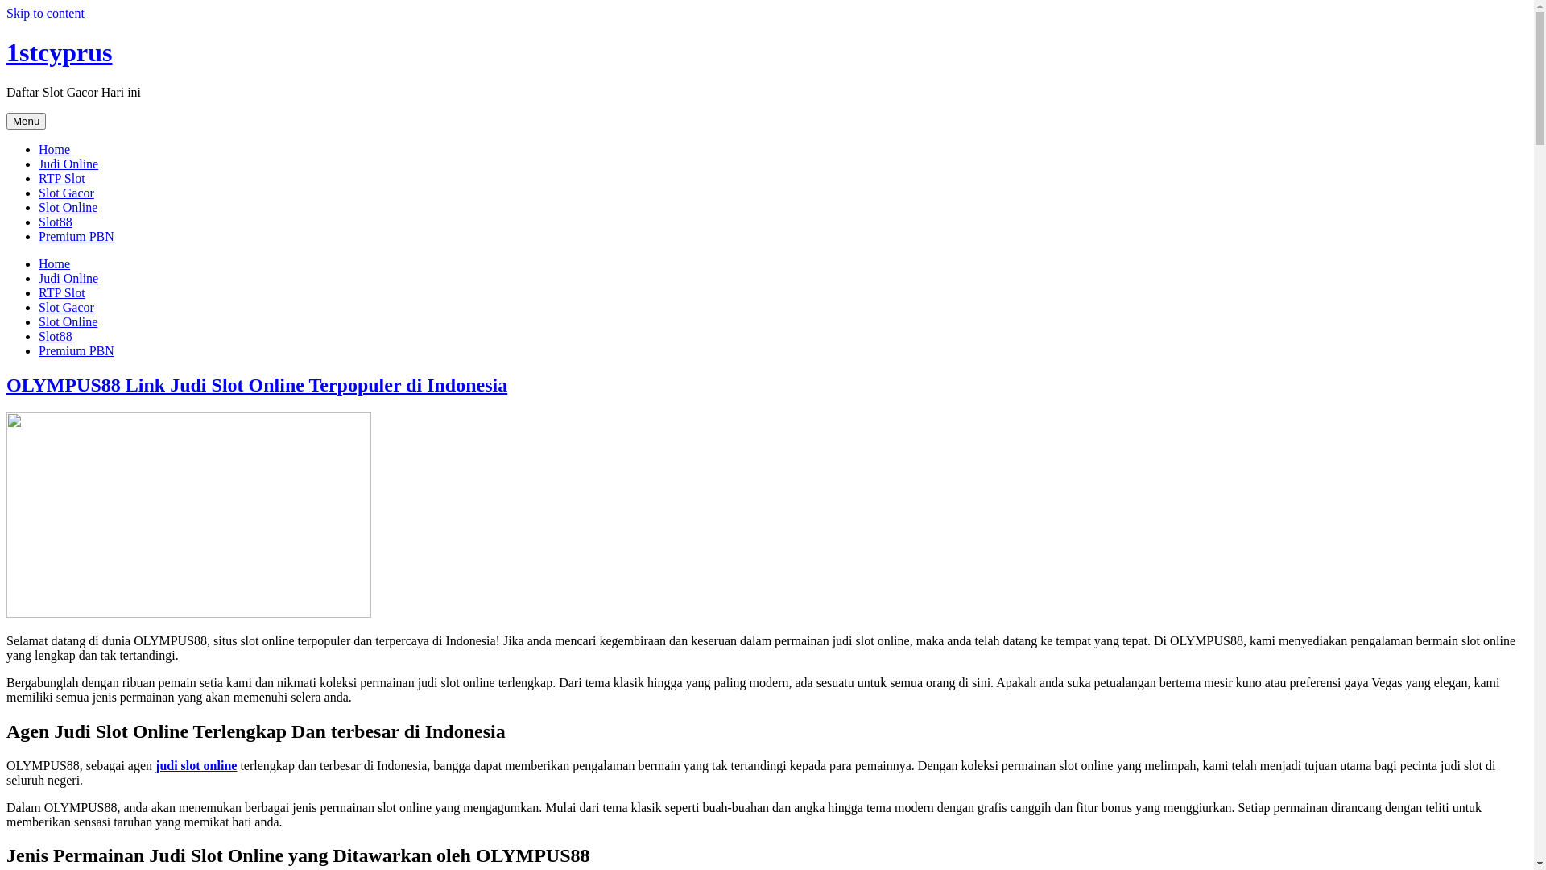 This screenshot has width=1546, height=870. What do you see at coordinates (76, 351) in the screenshot?
I see `Premium PBN` at bounding box center [76, 351].